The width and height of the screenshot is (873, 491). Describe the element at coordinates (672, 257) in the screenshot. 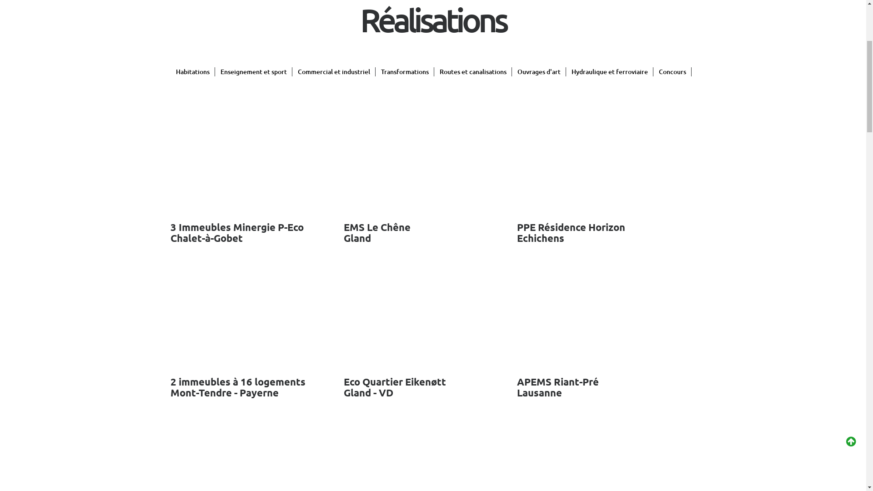

I see `Concours` at that location.